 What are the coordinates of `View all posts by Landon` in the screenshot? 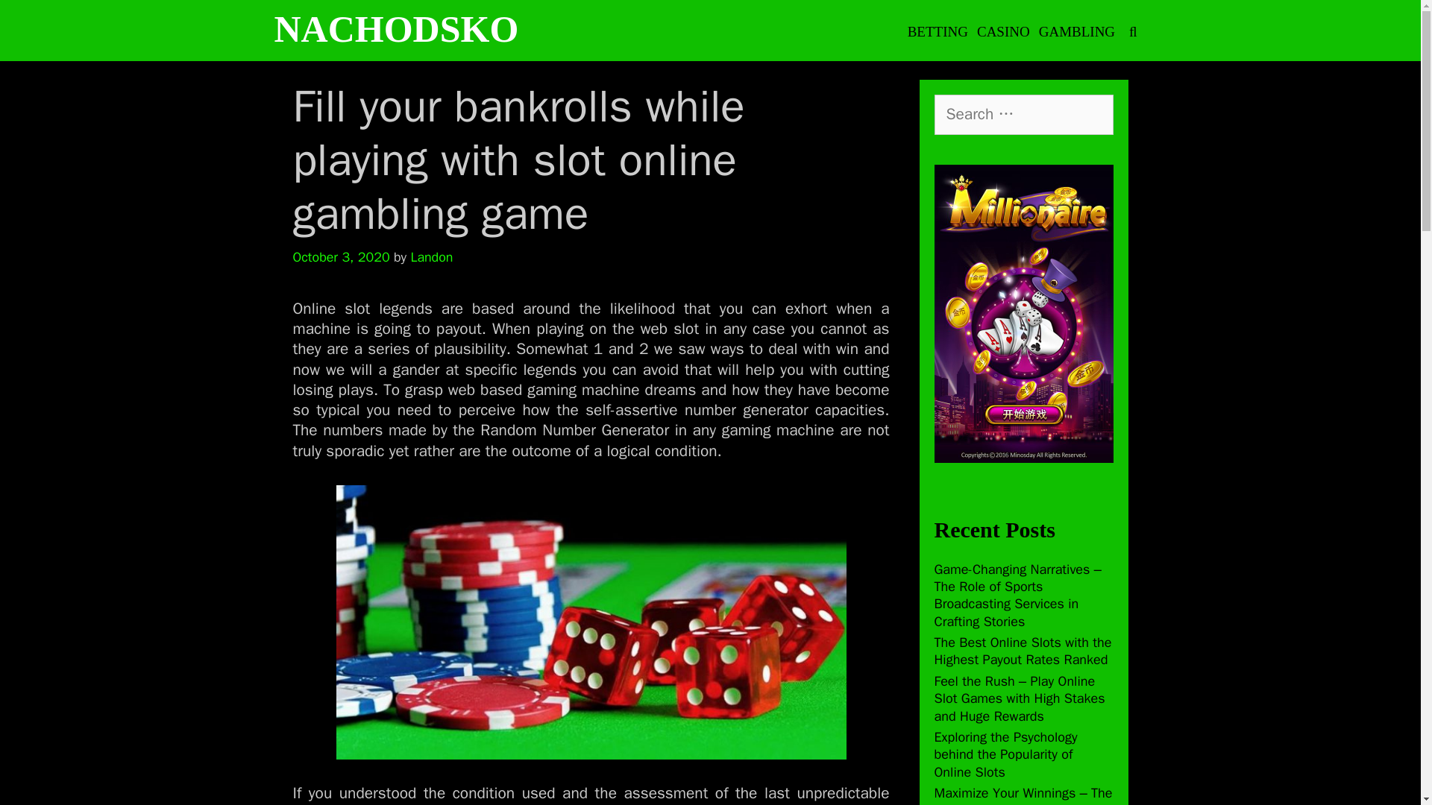 It's located at (431, 256).